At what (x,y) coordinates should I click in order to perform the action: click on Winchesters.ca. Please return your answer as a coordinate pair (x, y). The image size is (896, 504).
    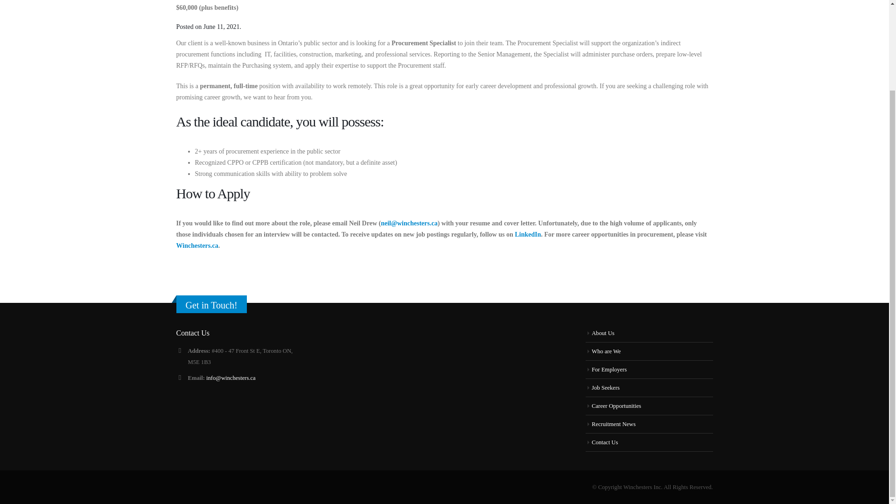
    Looking at the image, I should click on (197, 245).